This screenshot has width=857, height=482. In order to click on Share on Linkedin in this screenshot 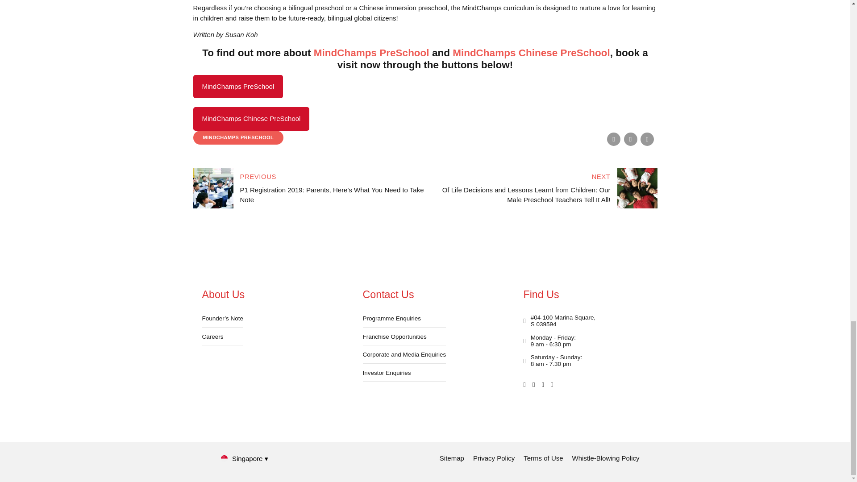, I will do `click(647, 139)`.